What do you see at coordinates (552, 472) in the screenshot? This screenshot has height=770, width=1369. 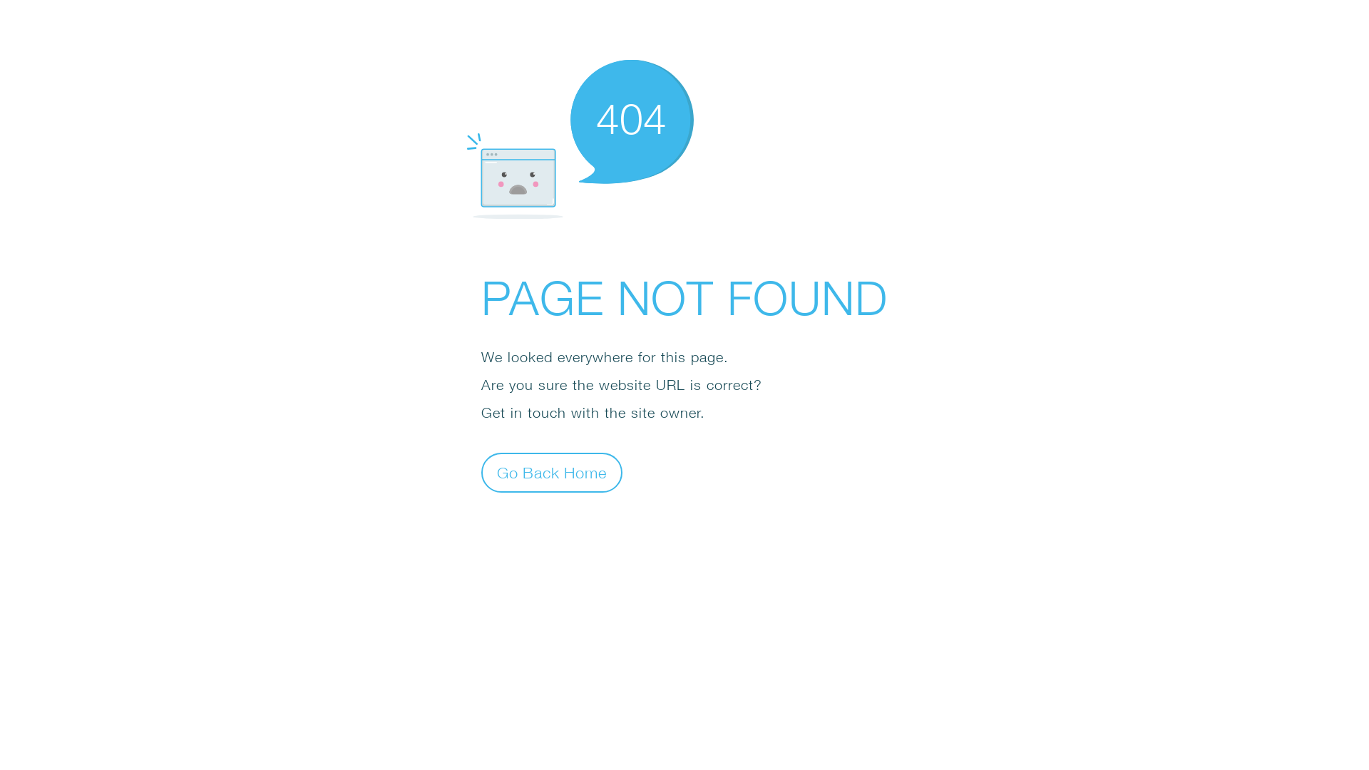 I see `Go Back Home` at bounding box center [552, 472].